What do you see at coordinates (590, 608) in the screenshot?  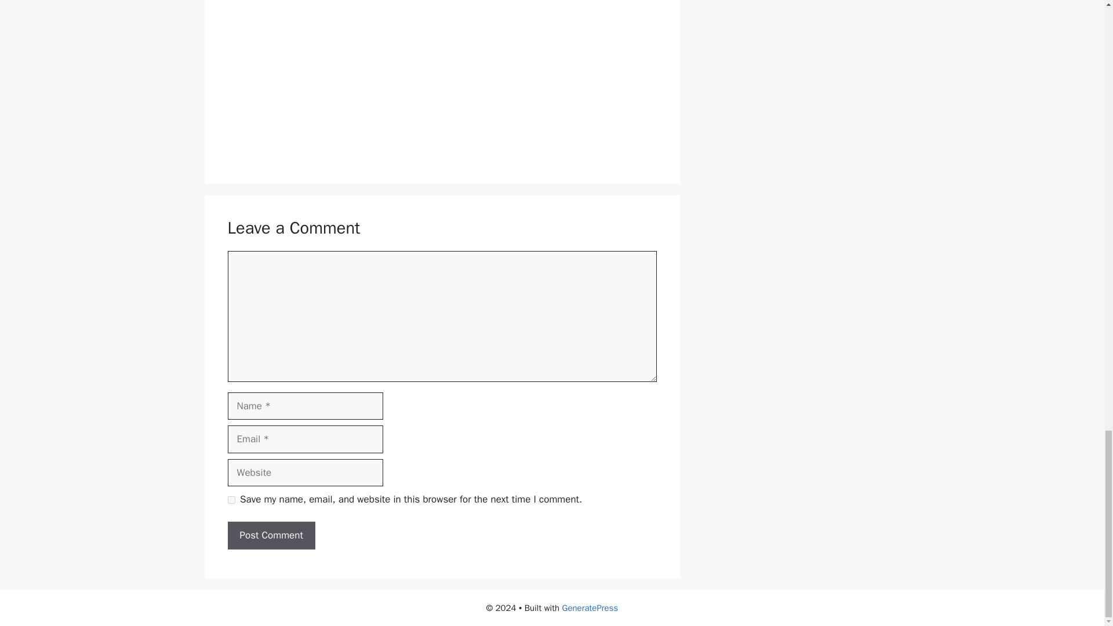 I see `GeneratePress` at bounding box center [590, 608].